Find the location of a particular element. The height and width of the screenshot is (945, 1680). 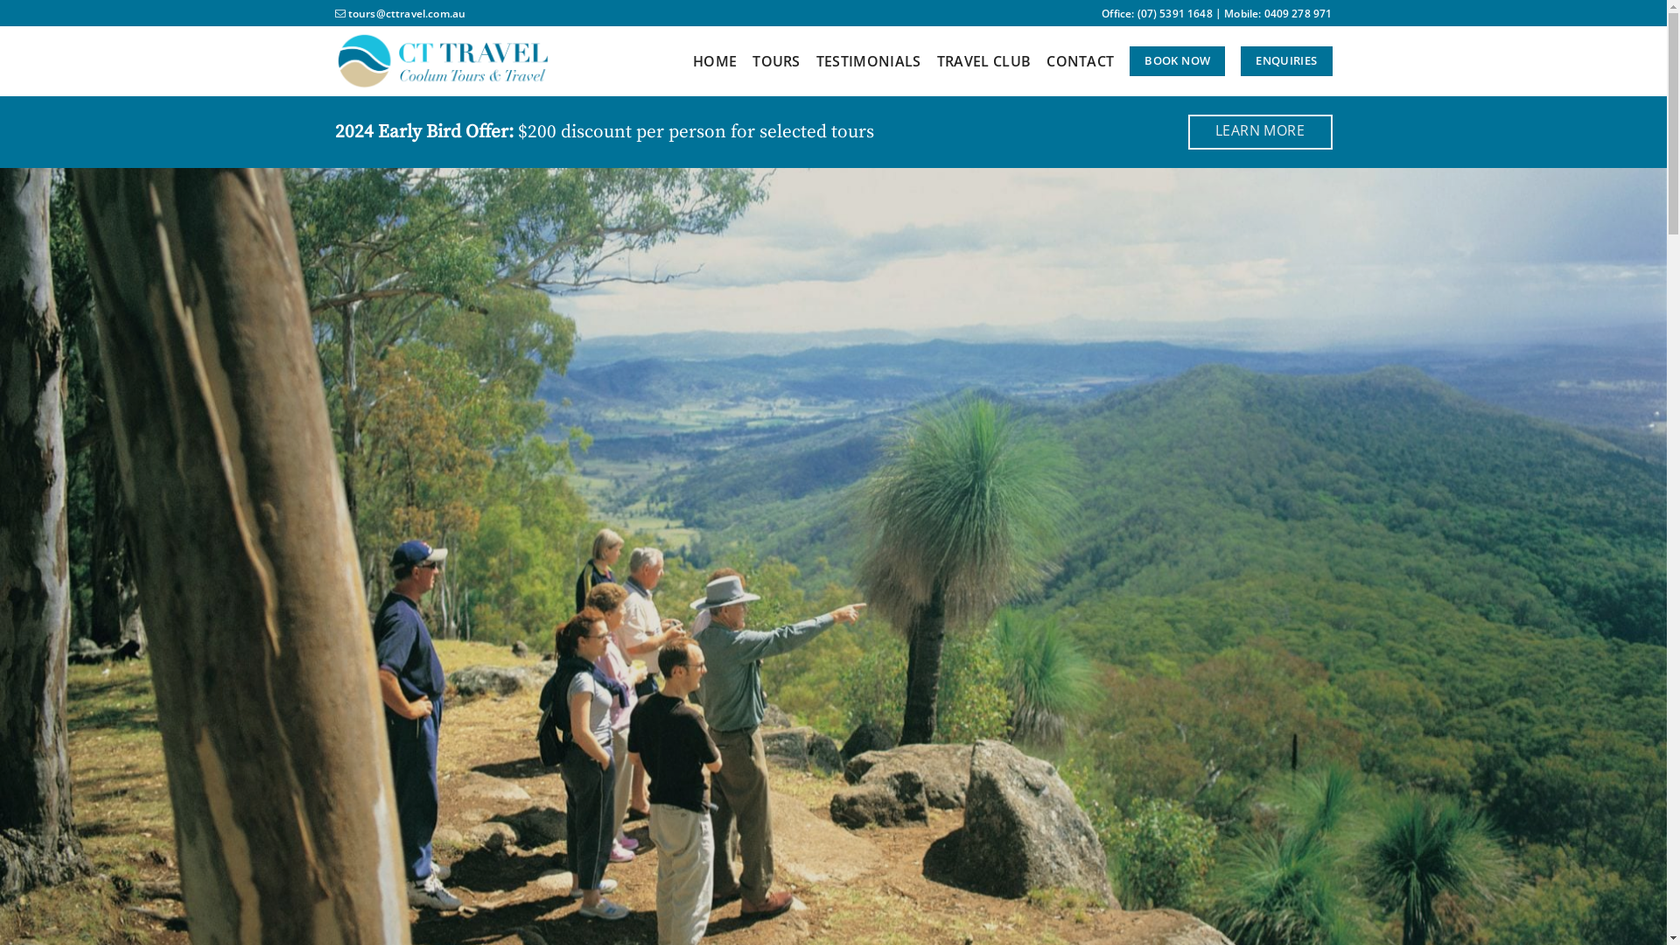

ENQUIRIES is located at coordinates (1286, 61).